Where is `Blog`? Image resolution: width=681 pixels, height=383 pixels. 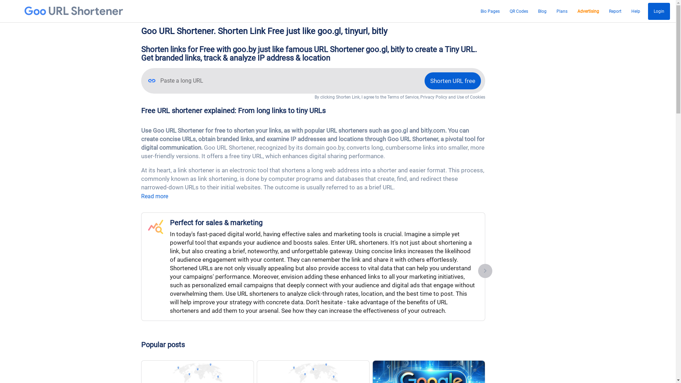
Blog is located at coordinates (542, 11).